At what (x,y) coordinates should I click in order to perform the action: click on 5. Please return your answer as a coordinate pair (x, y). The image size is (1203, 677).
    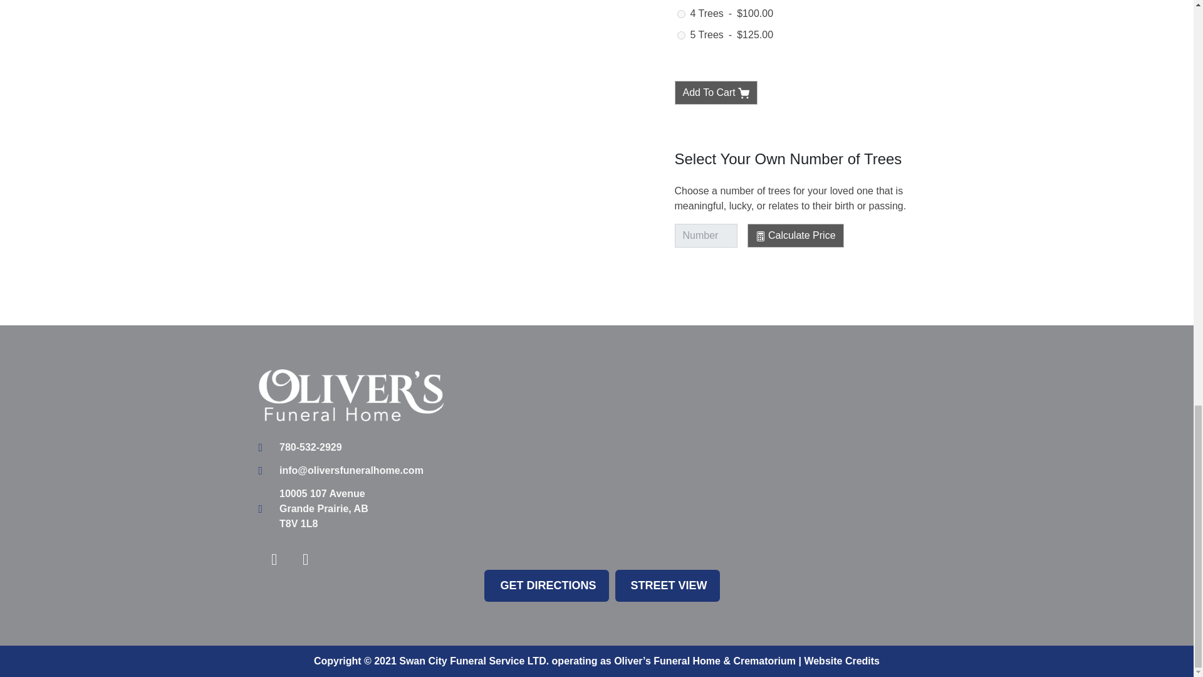
    Looking at the image, I should click on (680, 35).